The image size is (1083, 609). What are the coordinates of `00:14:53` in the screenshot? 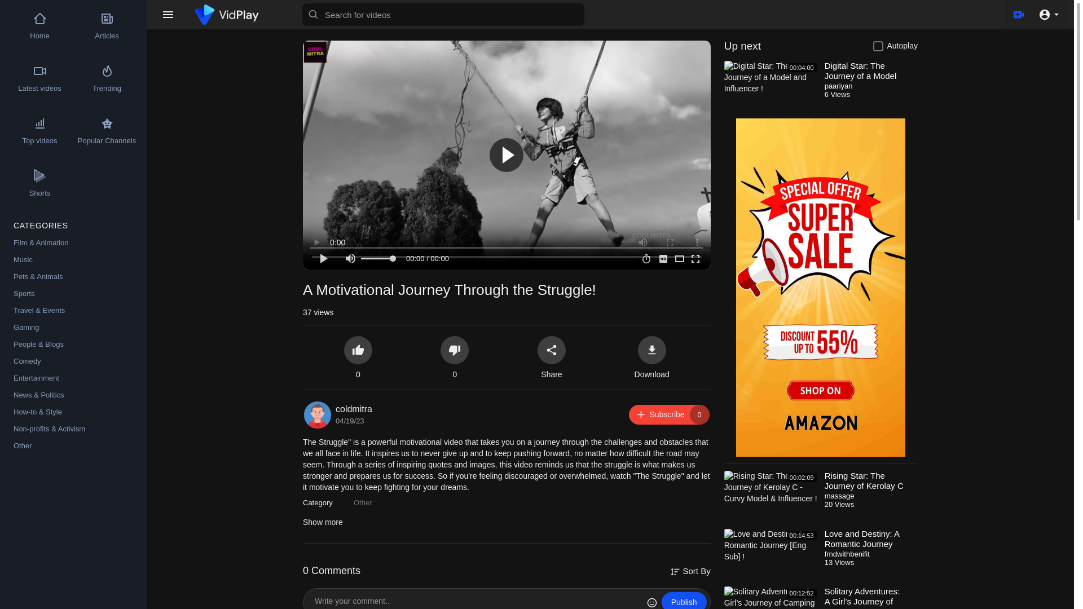 It's located at (684, 600).